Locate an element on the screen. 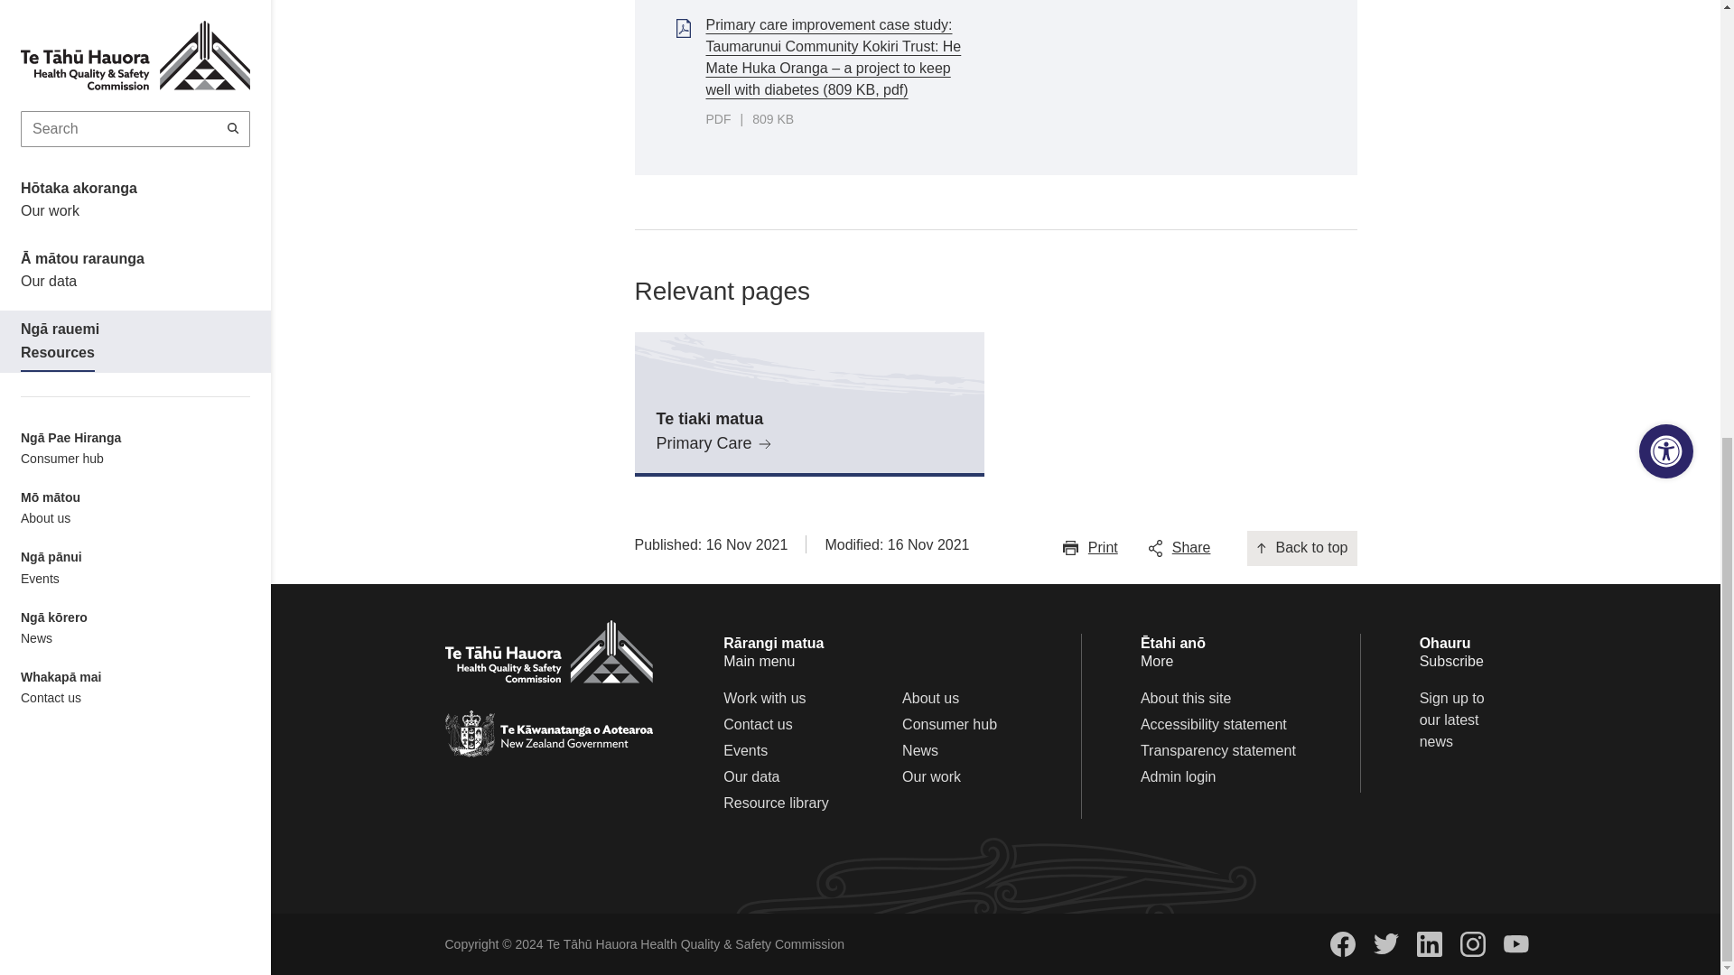  Twitter page is located at coordinates (1385, 943).